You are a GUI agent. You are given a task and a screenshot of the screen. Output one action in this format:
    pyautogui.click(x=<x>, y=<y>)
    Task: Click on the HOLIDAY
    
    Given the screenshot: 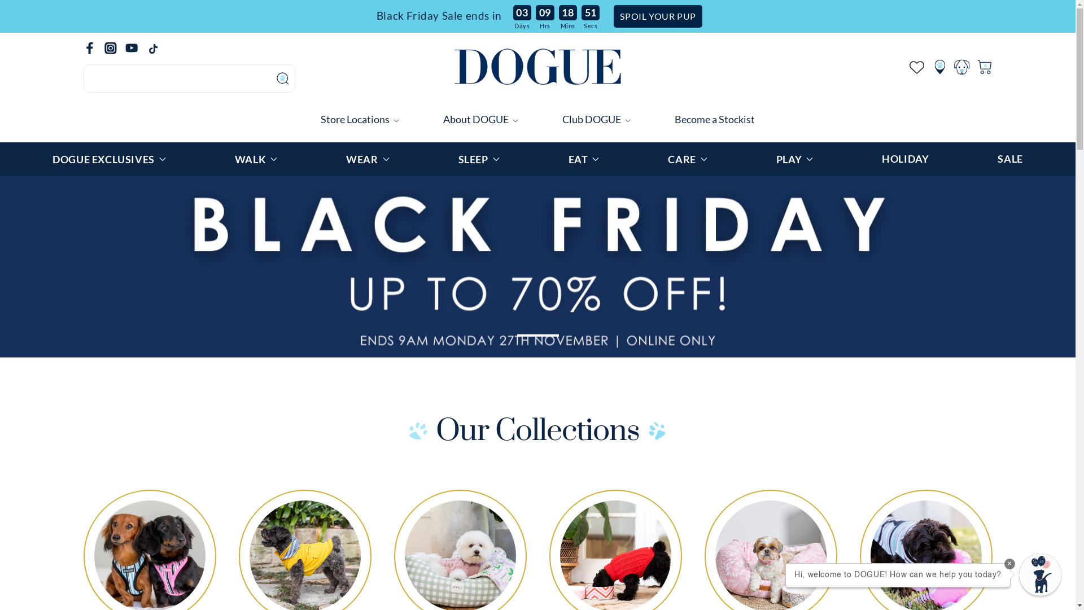 What is the action you would take?
    pyautogui.click(x=906, y=159)
    